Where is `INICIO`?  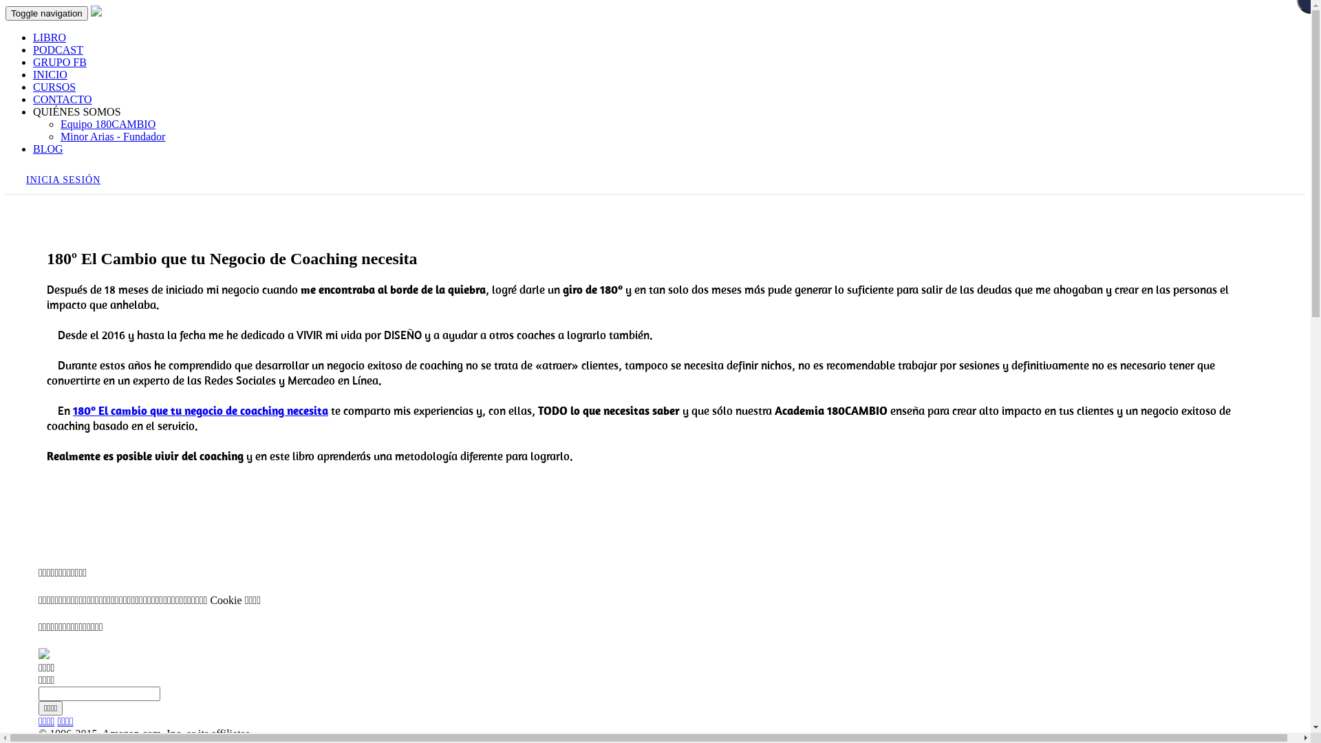
INICIO is located at coordinates (50, 74).